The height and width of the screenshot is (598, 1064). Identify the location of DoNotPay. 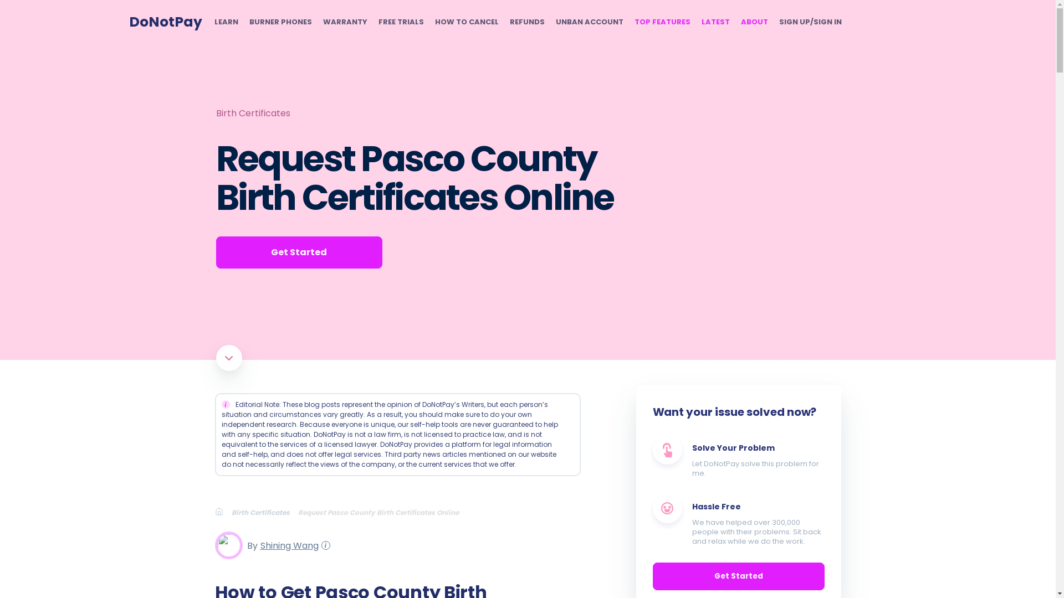
(165, 22).